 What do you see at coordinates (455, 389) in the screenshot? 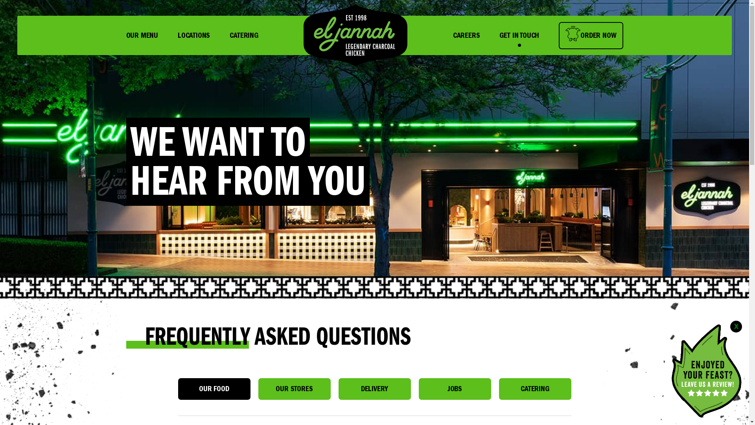
I see `JOBS` at bounding box center [455, 389].